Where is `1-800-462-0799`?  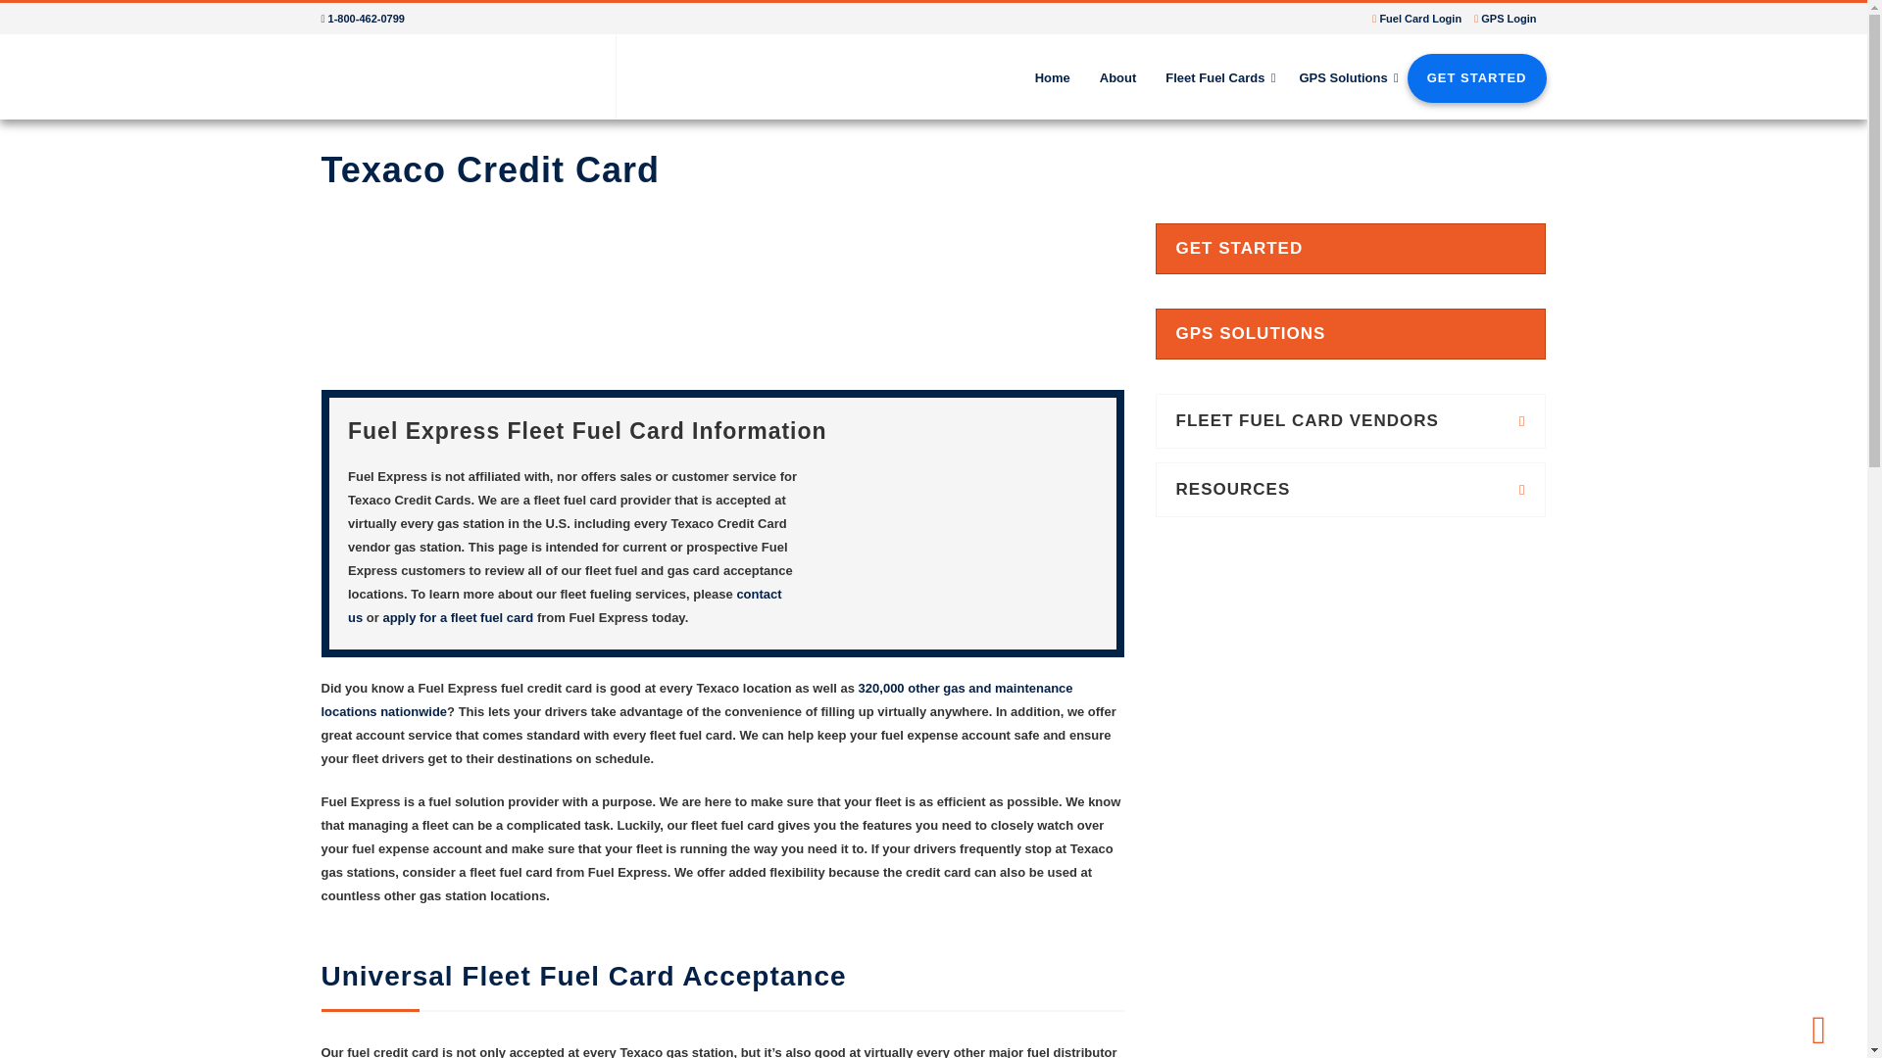
1-800-462-0799 is located at coordinates (366, 18).